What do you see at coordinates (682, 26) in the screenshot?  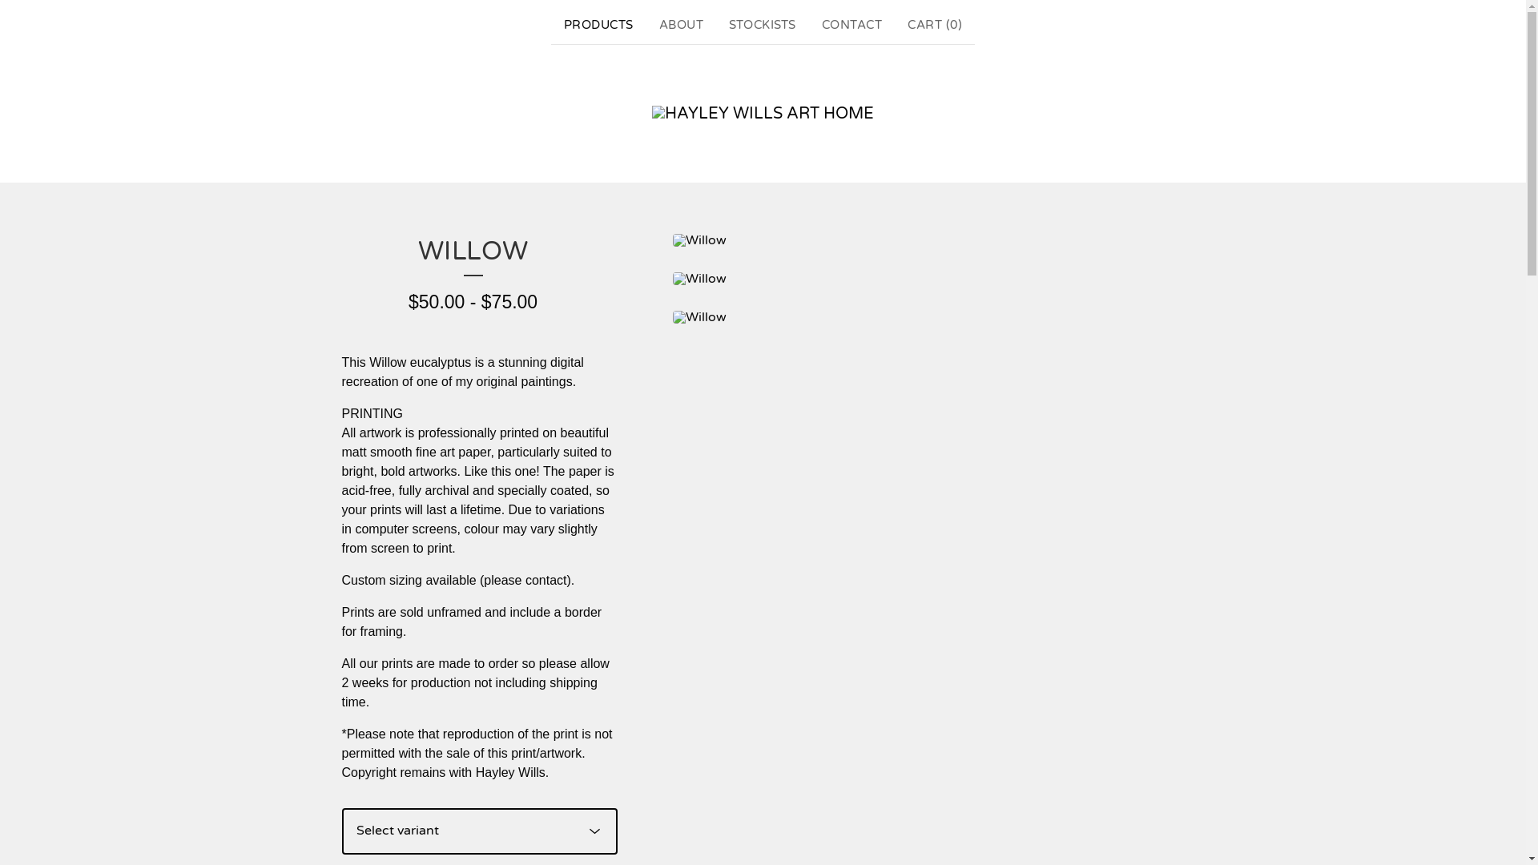 I see `ABOUT` at bounding box center [682, 26].